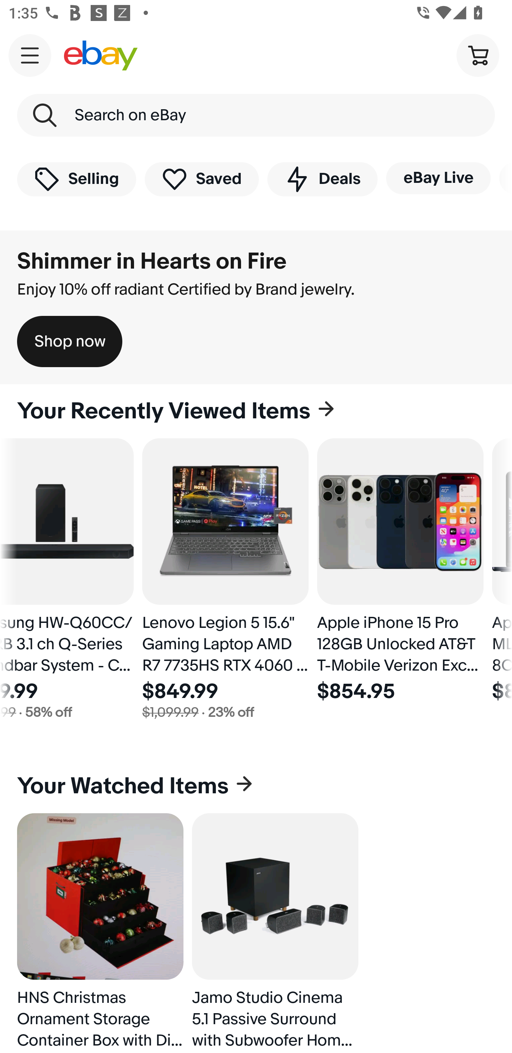 Image resolution: width=512 pixels, height=1053 pixels. What do you see at coordinates (76, 179) in the screenshot?
I see `Selling` at bounding box center [76, 179].